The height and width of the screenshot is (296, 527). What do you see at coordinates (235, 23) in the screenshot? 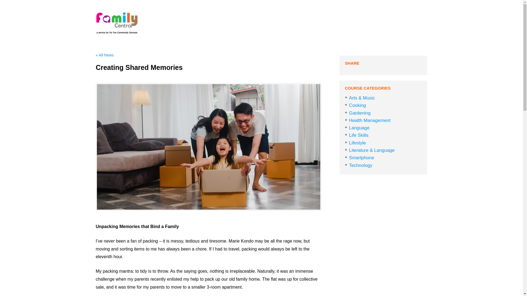
I see `About` at bounding box center [235, 23].